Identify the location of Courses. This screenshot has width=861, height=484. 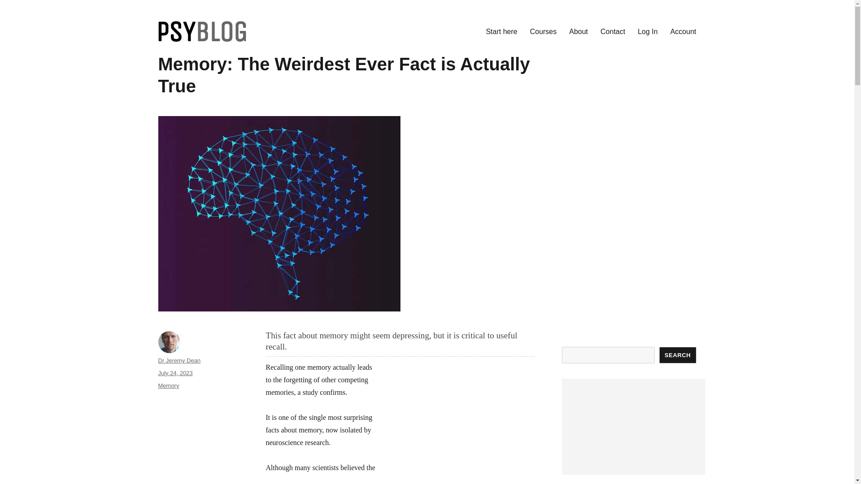
(543, 31).